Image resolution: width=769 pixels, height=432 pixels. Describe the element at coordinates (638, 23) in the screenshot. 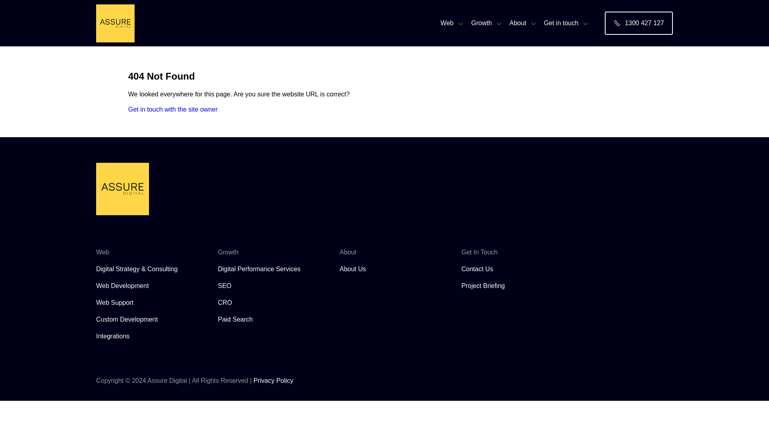

I see `1300 427 127` at that location.